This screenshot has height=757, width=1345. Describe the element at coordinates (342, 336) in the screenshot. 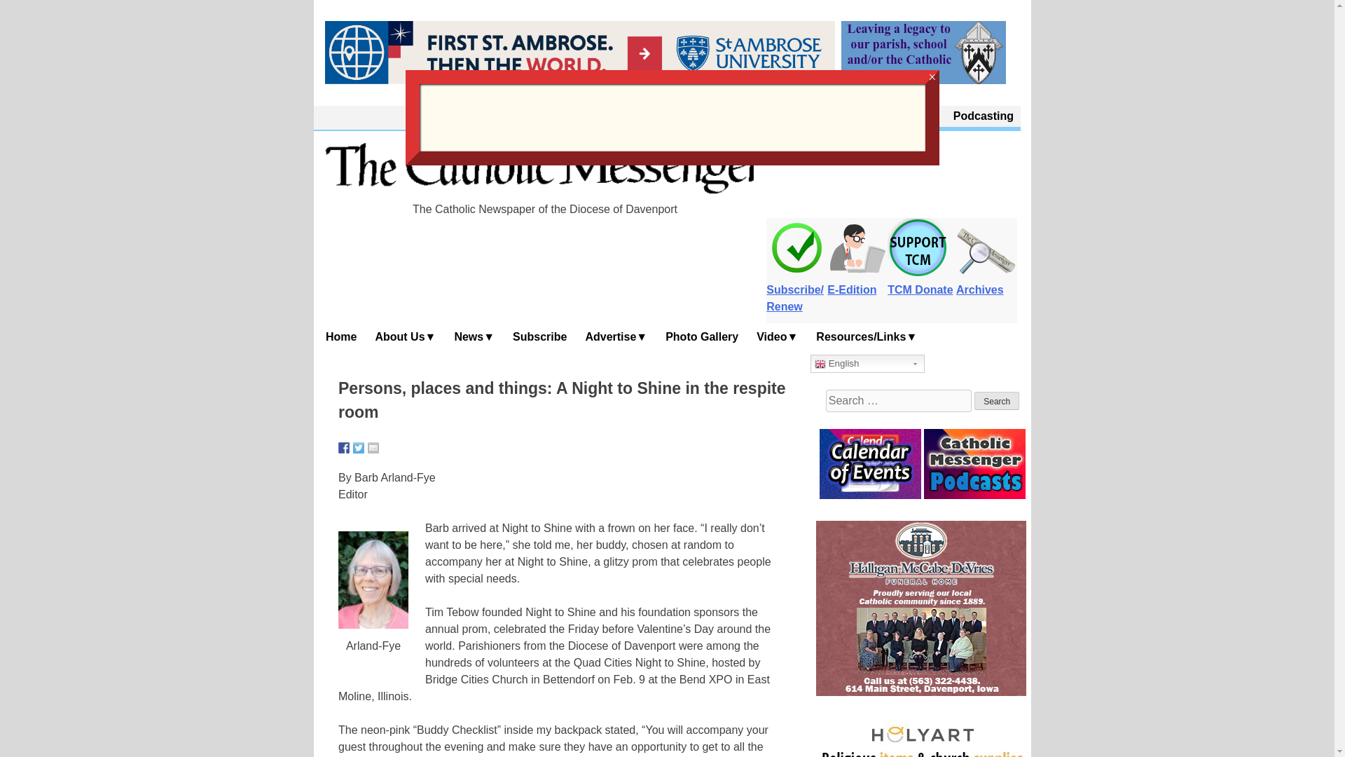

I see `Home` at that location.